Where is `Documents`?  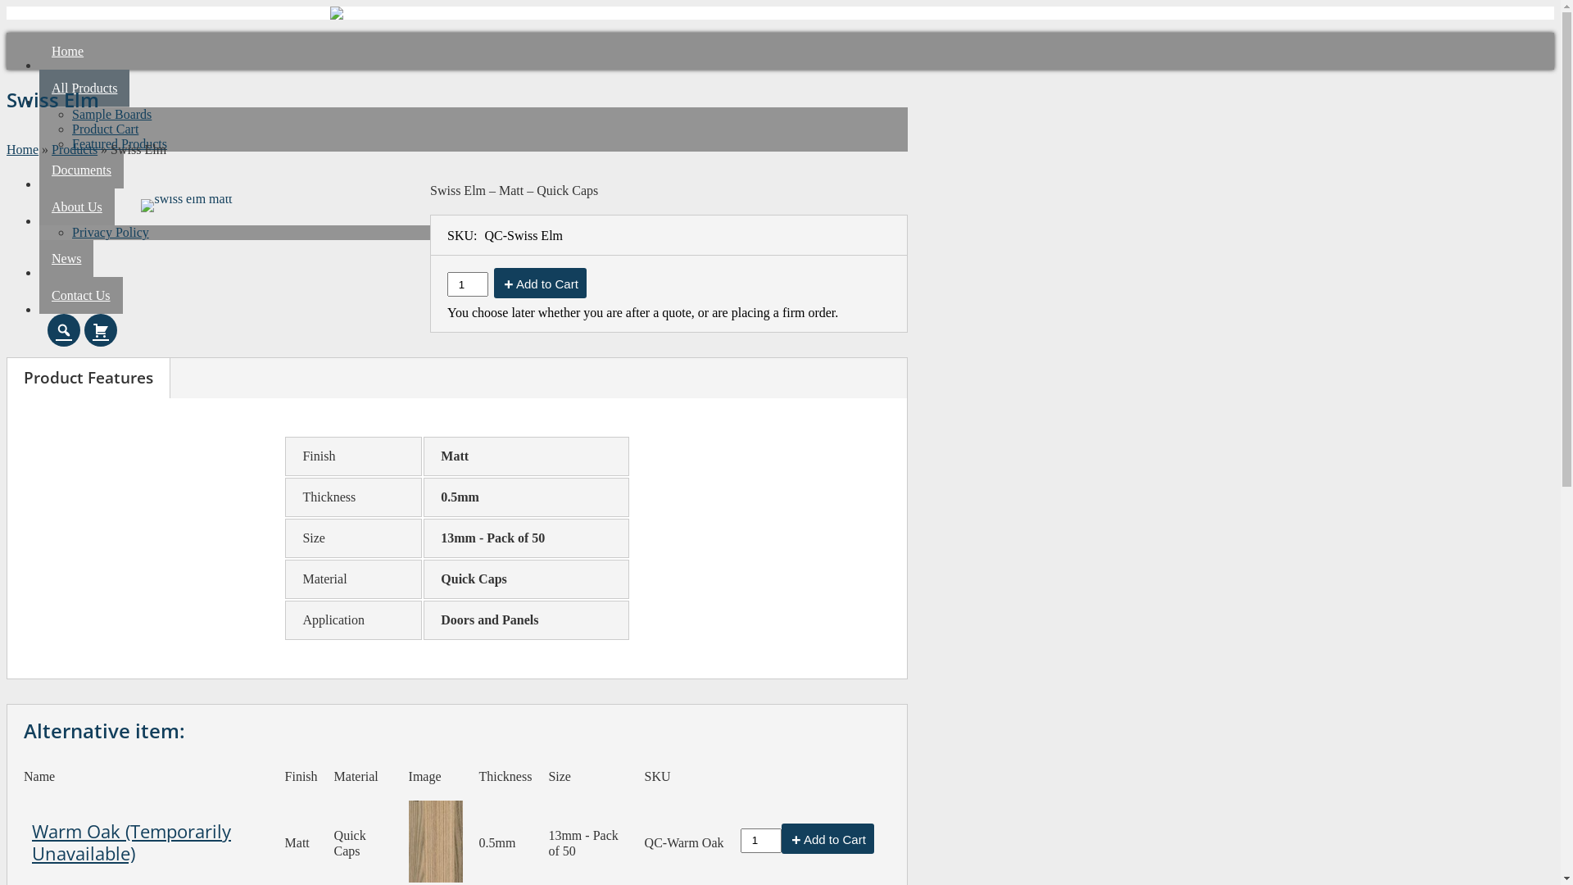 Documents is located at coordinates (82, 170).